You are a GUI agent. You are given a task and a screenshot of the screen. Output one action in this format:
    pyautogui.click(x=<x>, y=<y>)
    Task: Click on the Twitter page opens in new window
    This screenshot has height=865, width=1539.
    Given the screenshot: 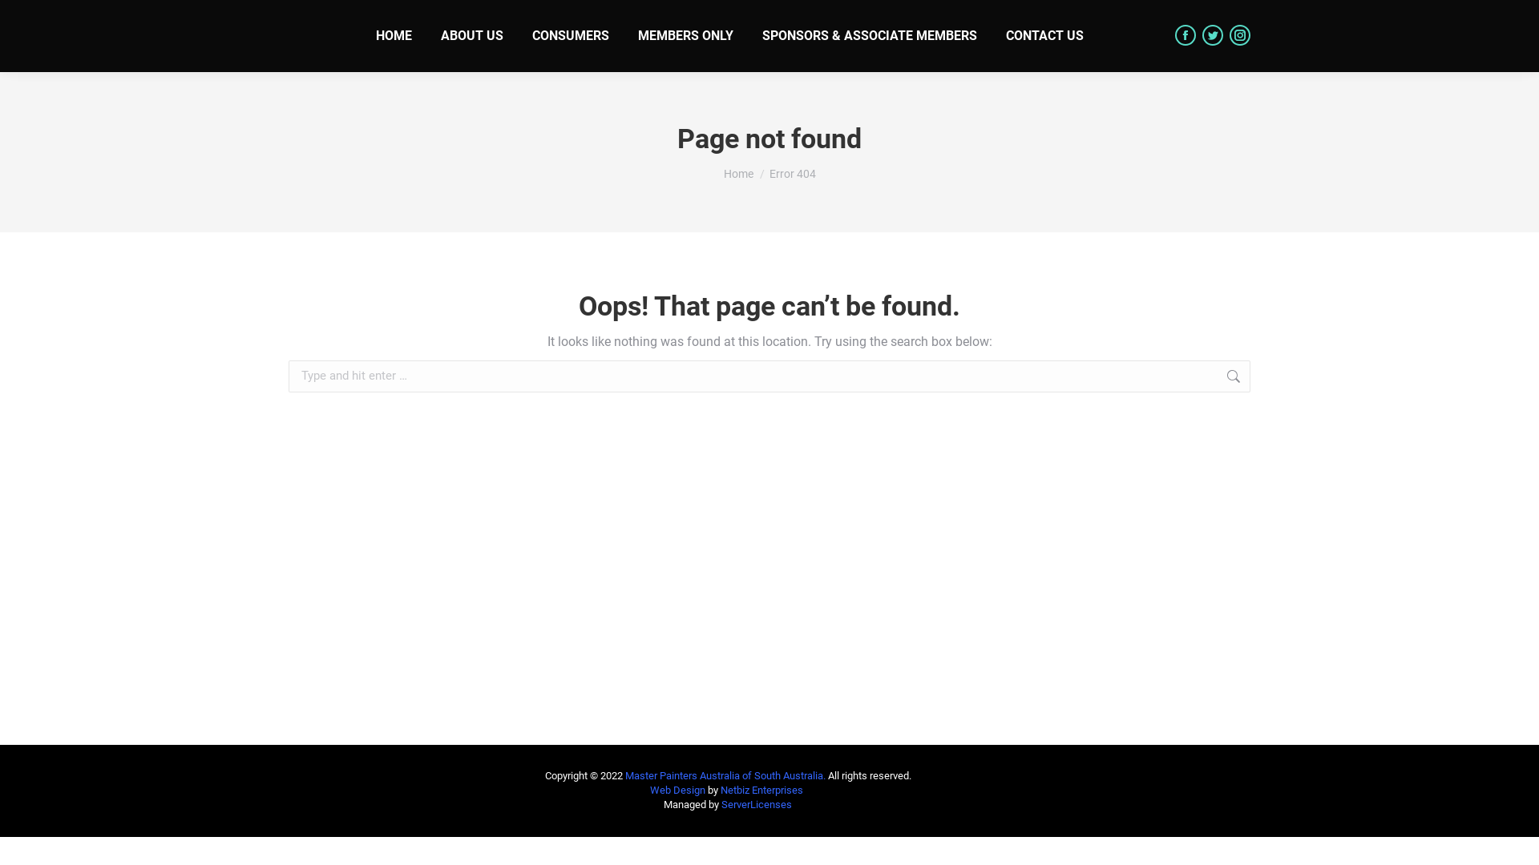 What is the action you would take?
    pyautogui.click(x=1213, y=35)
    